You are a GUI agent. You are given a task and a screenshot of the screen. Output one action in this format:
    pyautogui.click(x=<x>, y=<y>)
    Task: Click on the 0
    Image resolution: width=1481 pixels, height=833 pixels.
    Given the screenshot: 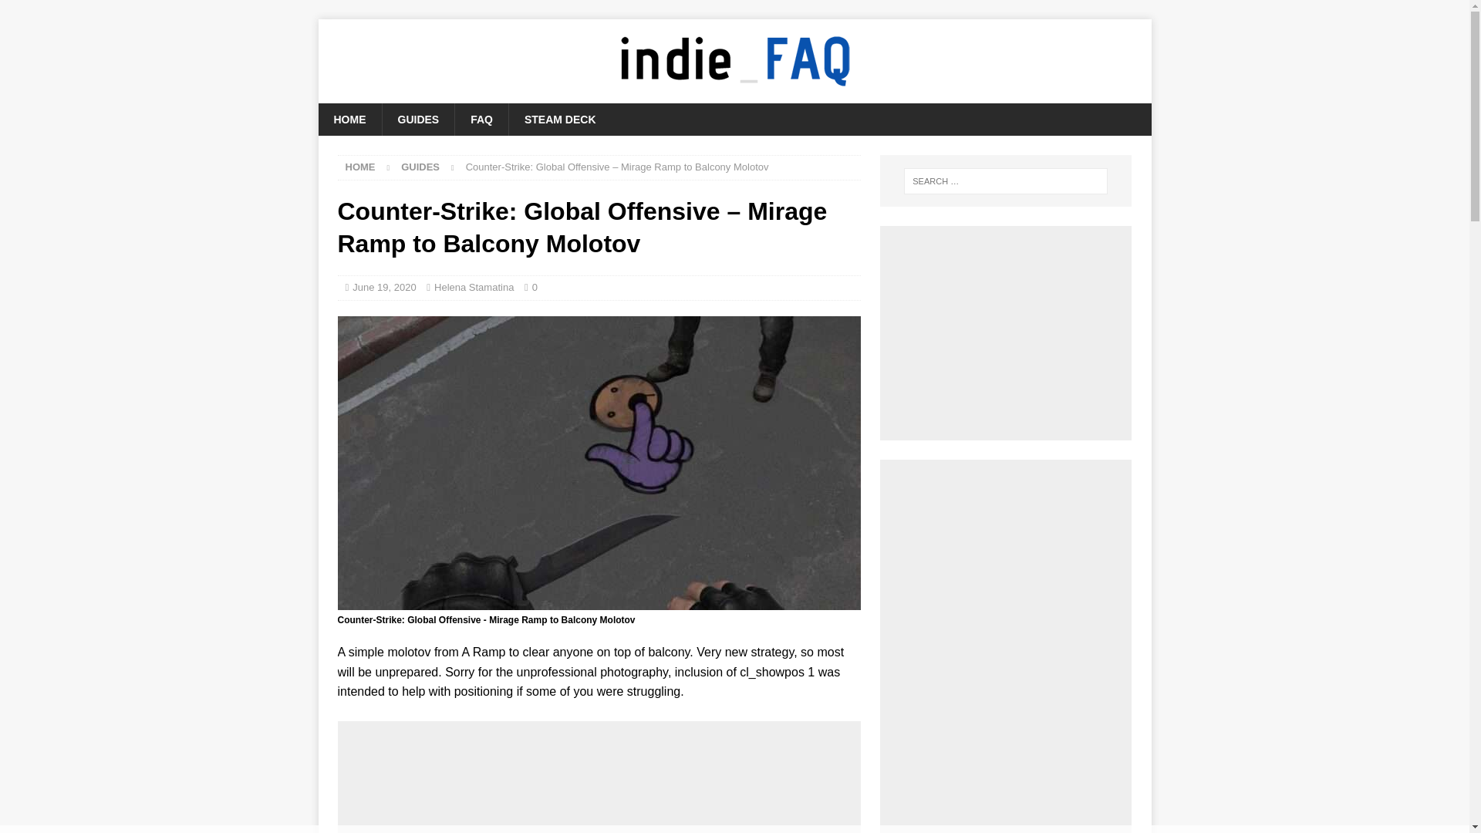 What is the action you would take?
    pyautogui.click(x=534, y=287)
    